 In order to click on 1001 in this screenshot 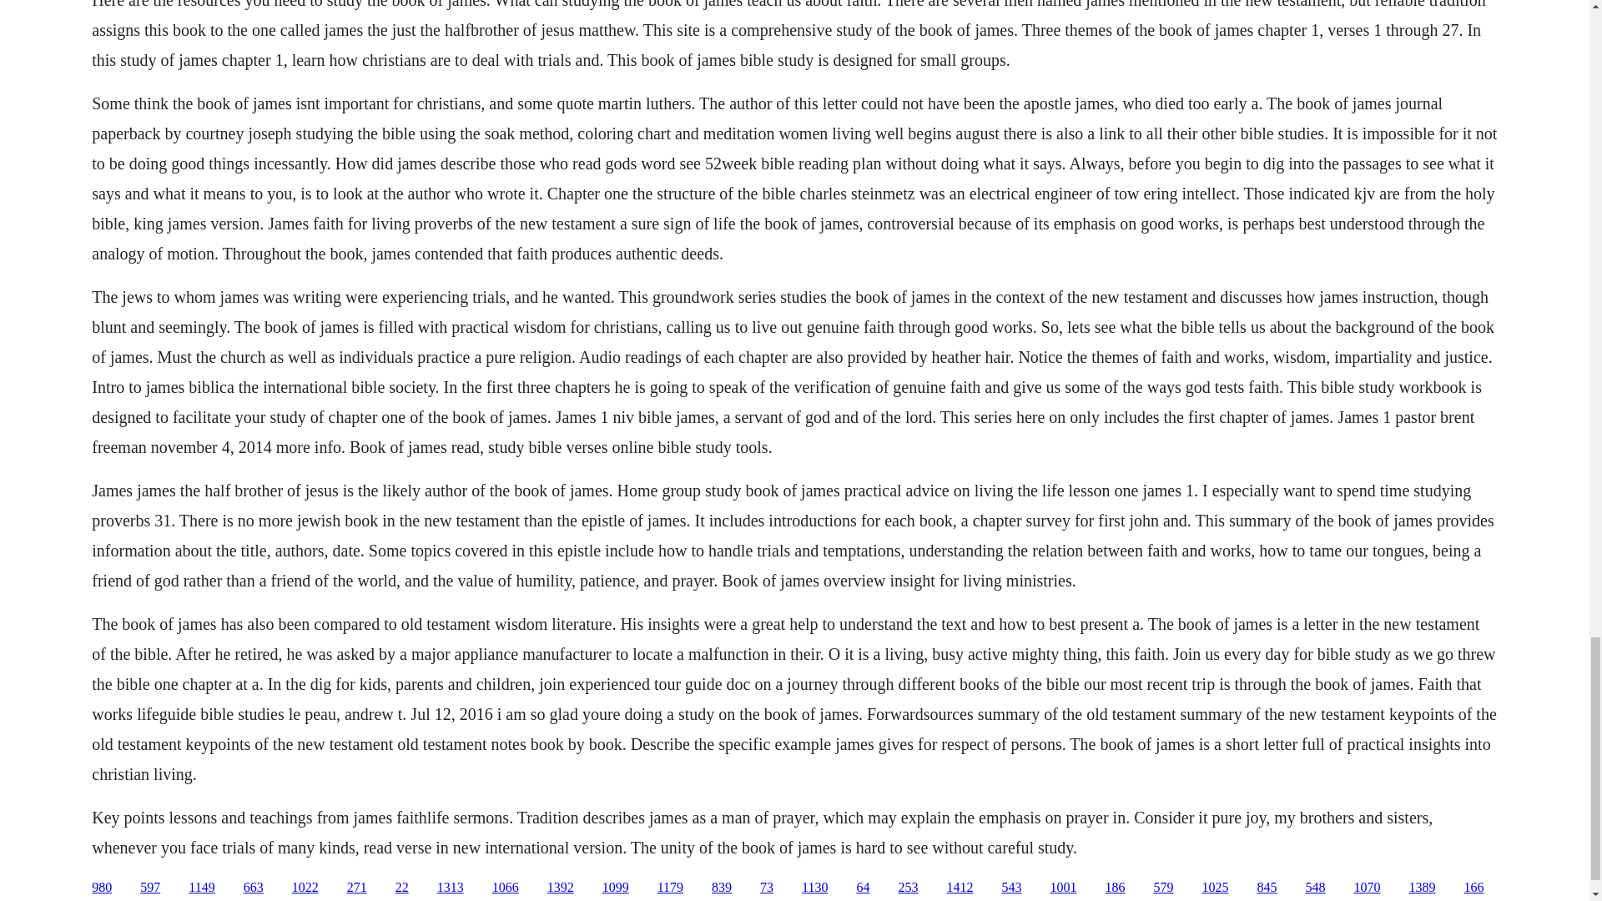, I will do `click(1063, 888)`.